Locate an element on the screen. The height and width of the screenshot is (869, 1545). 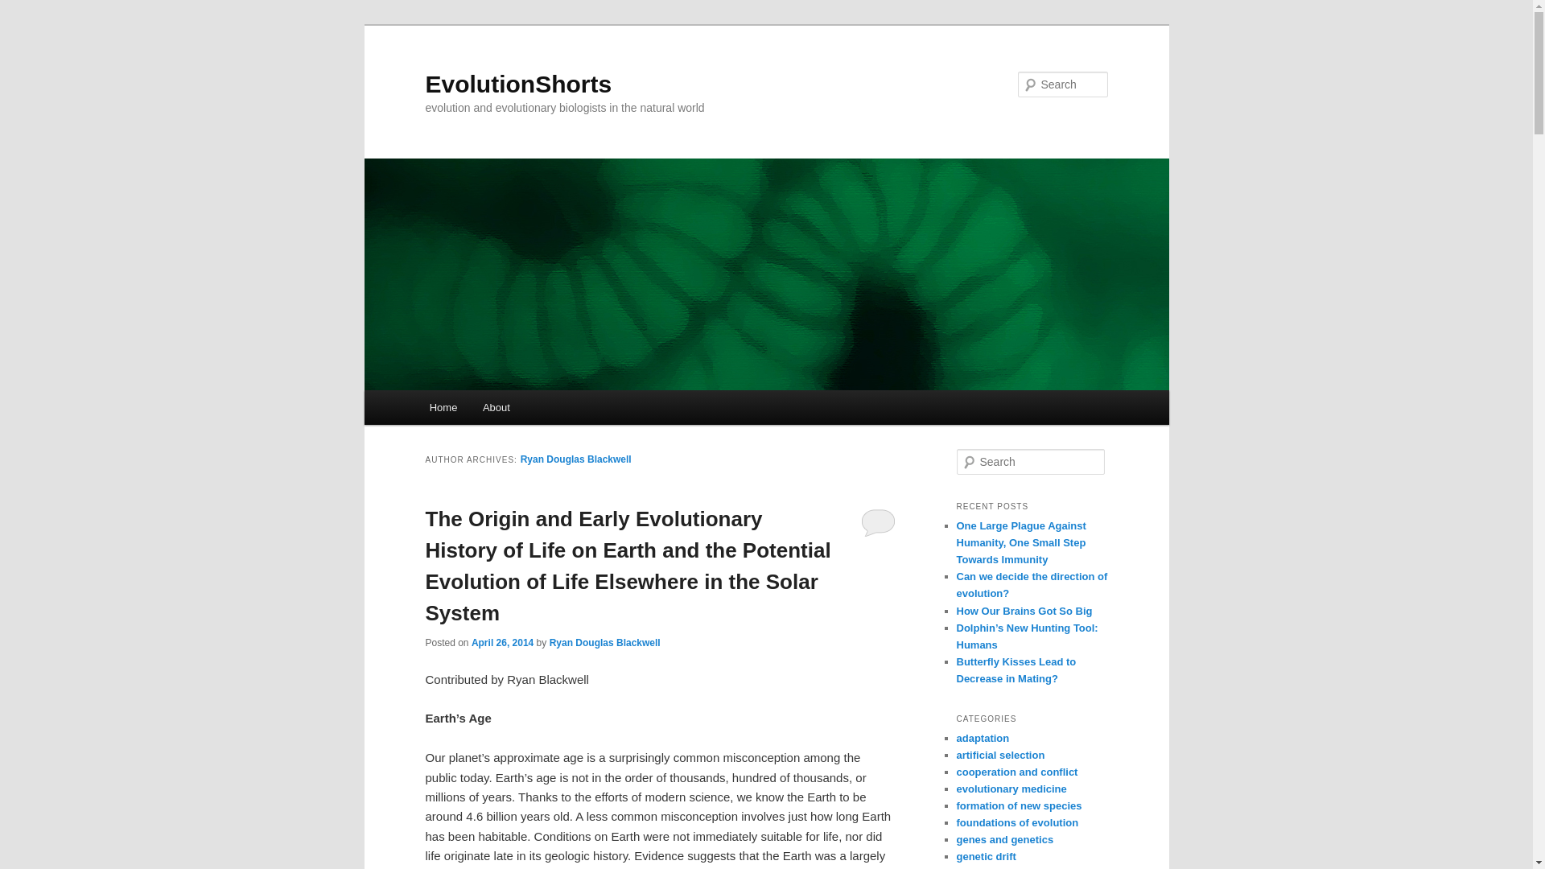
View all posts by Ryan Douglas Blackwell is located at coordinates (605, 642).